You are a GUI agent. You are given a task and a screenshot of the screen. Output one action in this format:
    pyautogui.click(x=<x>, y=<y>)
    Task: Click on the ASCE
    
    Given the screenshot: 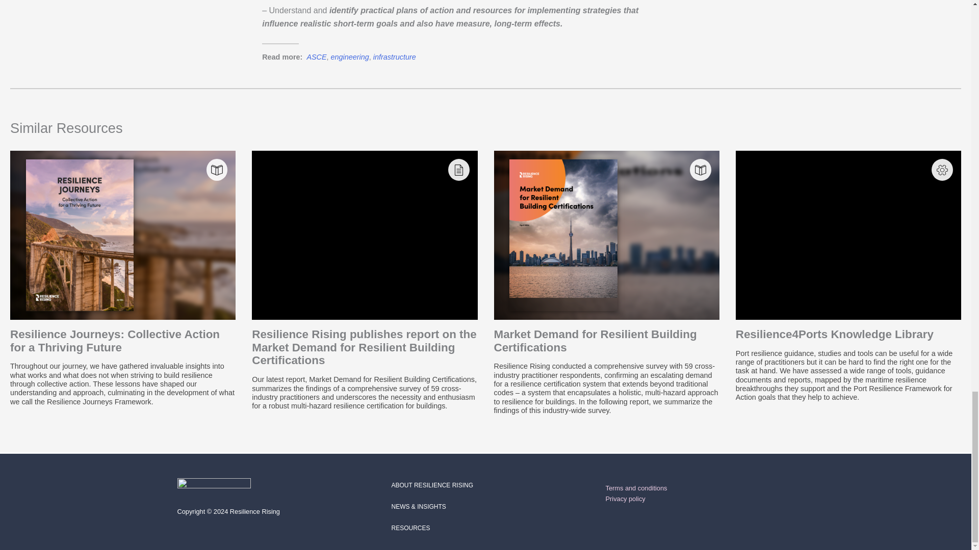 What is the action you would take?
    pyautogui.click(x=316, y=57)
    